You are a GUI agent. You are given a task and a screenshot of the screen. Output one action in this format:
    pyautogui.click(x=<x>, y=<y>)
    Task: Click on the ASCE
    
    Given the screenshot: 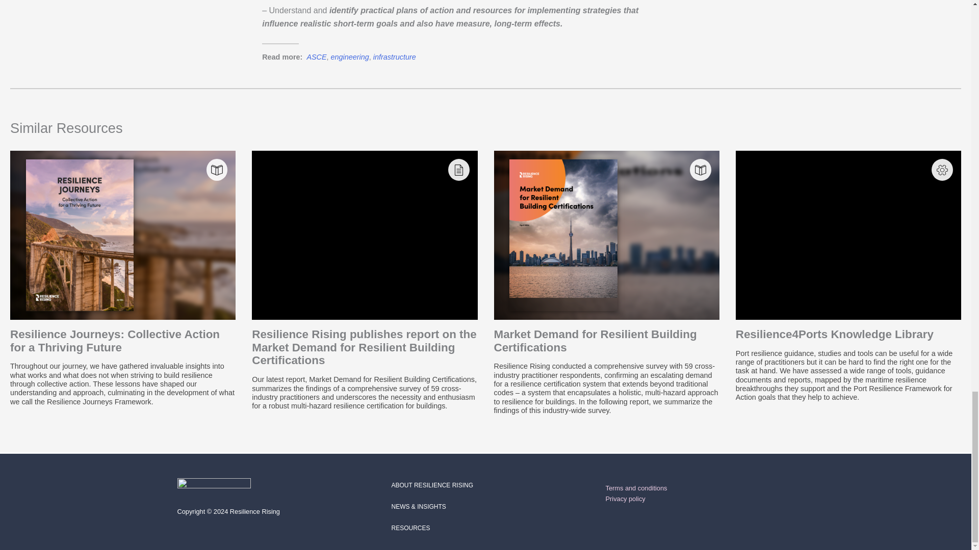 What is the action you would take?
    pyautogui.click(x=316, y=57)
    